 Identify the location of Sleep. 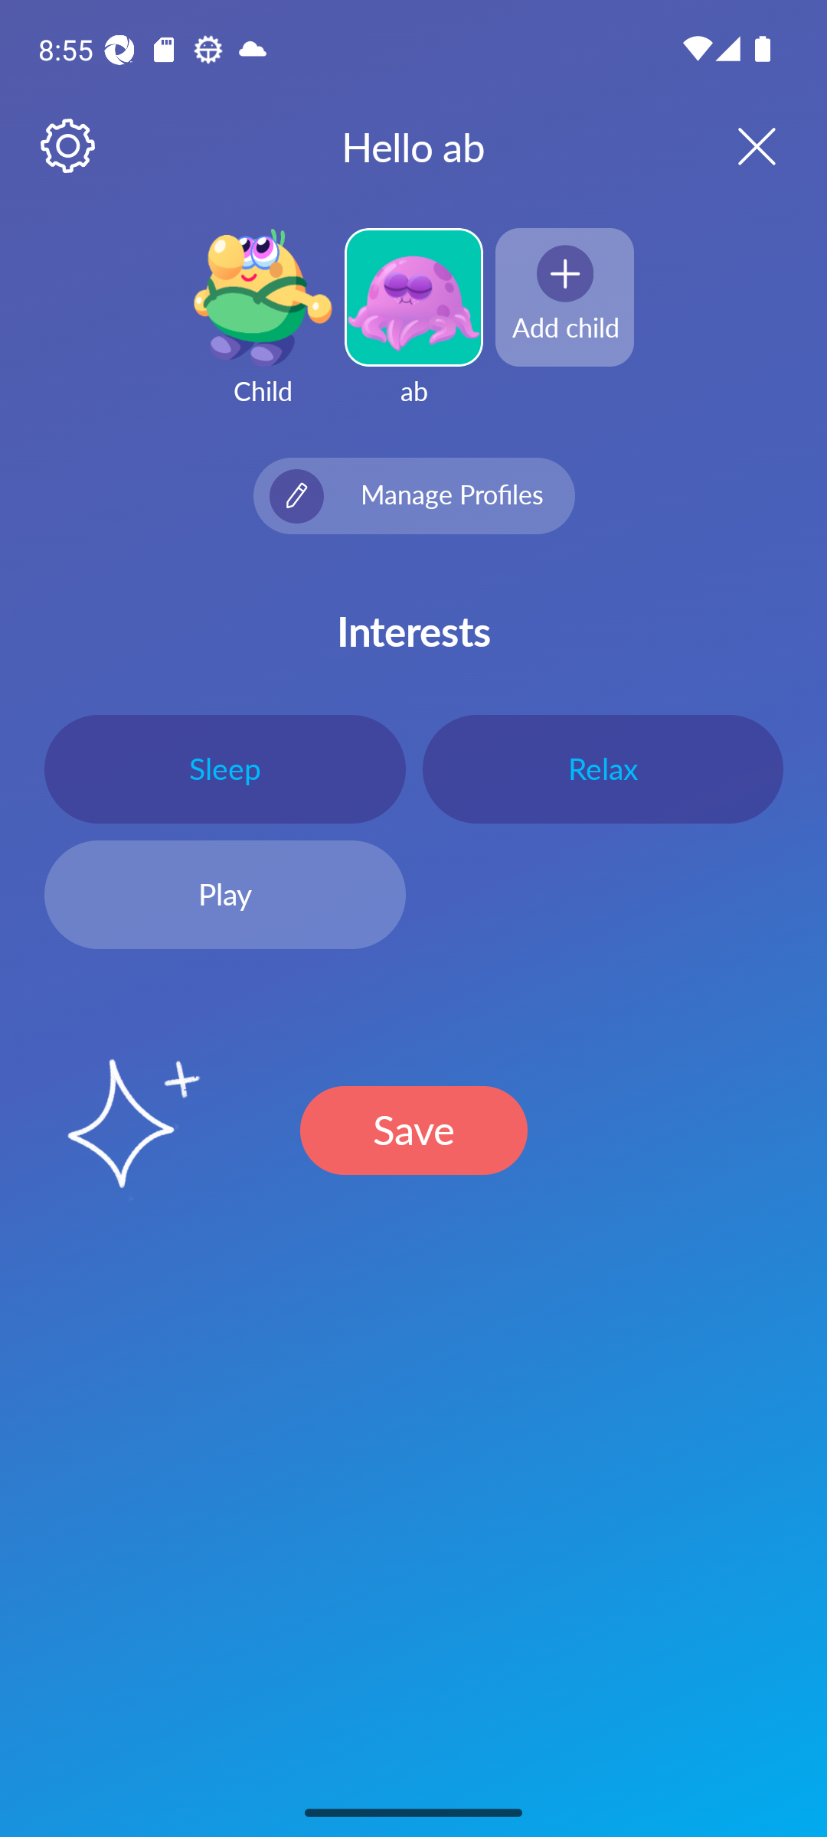
(225, 768).